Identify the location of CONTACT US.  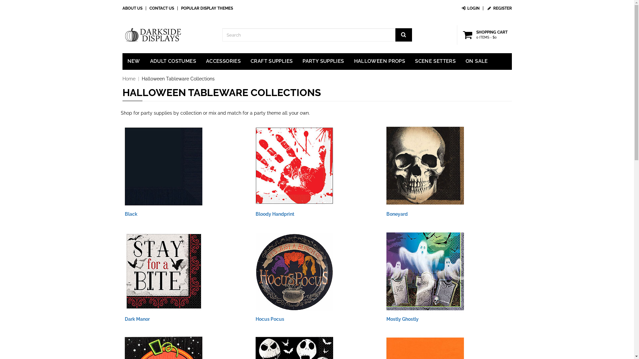
(161, 8).